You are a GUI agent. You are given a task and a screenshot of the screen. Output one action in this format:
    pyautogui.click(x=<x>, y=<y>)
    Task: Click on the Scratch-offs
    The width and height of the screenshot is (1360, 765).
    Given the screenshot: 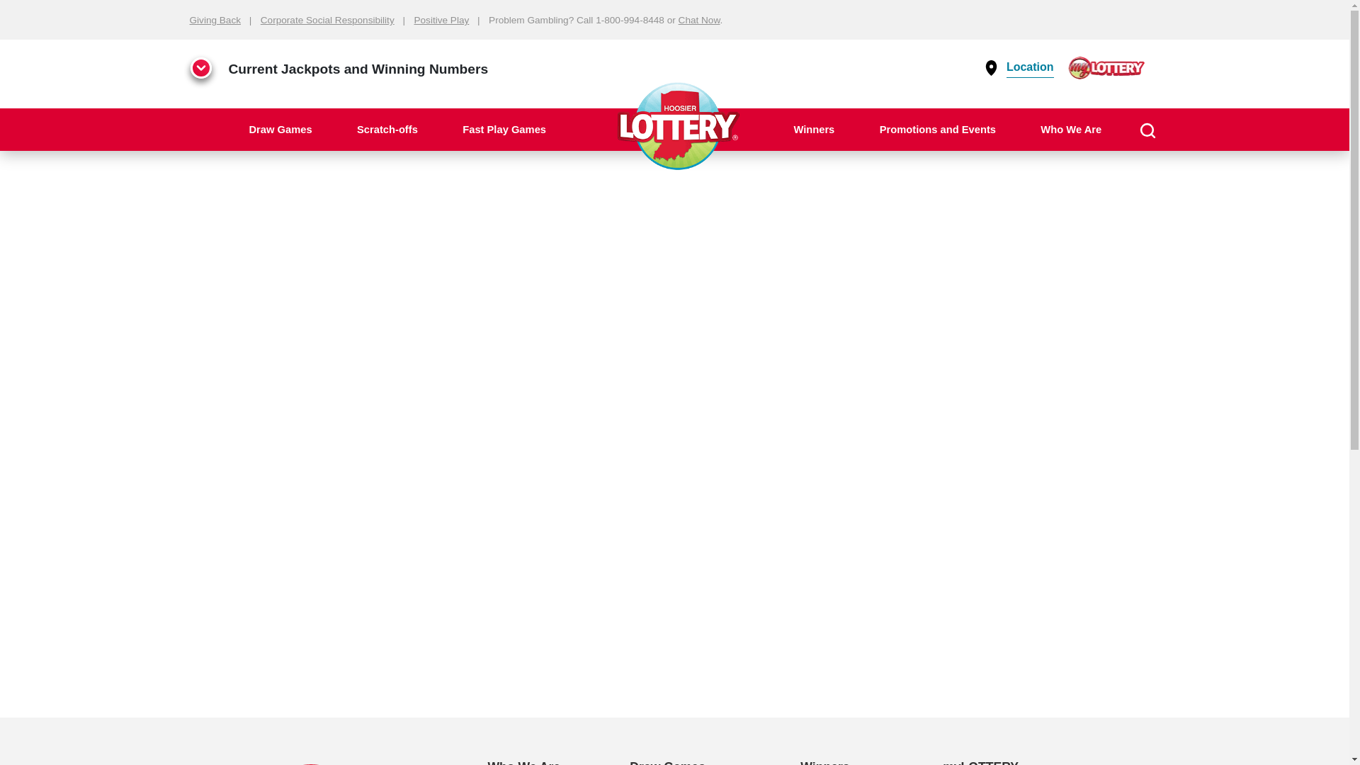 What is the action you would take?
    pyautogui.click(x=387, y=129)
    